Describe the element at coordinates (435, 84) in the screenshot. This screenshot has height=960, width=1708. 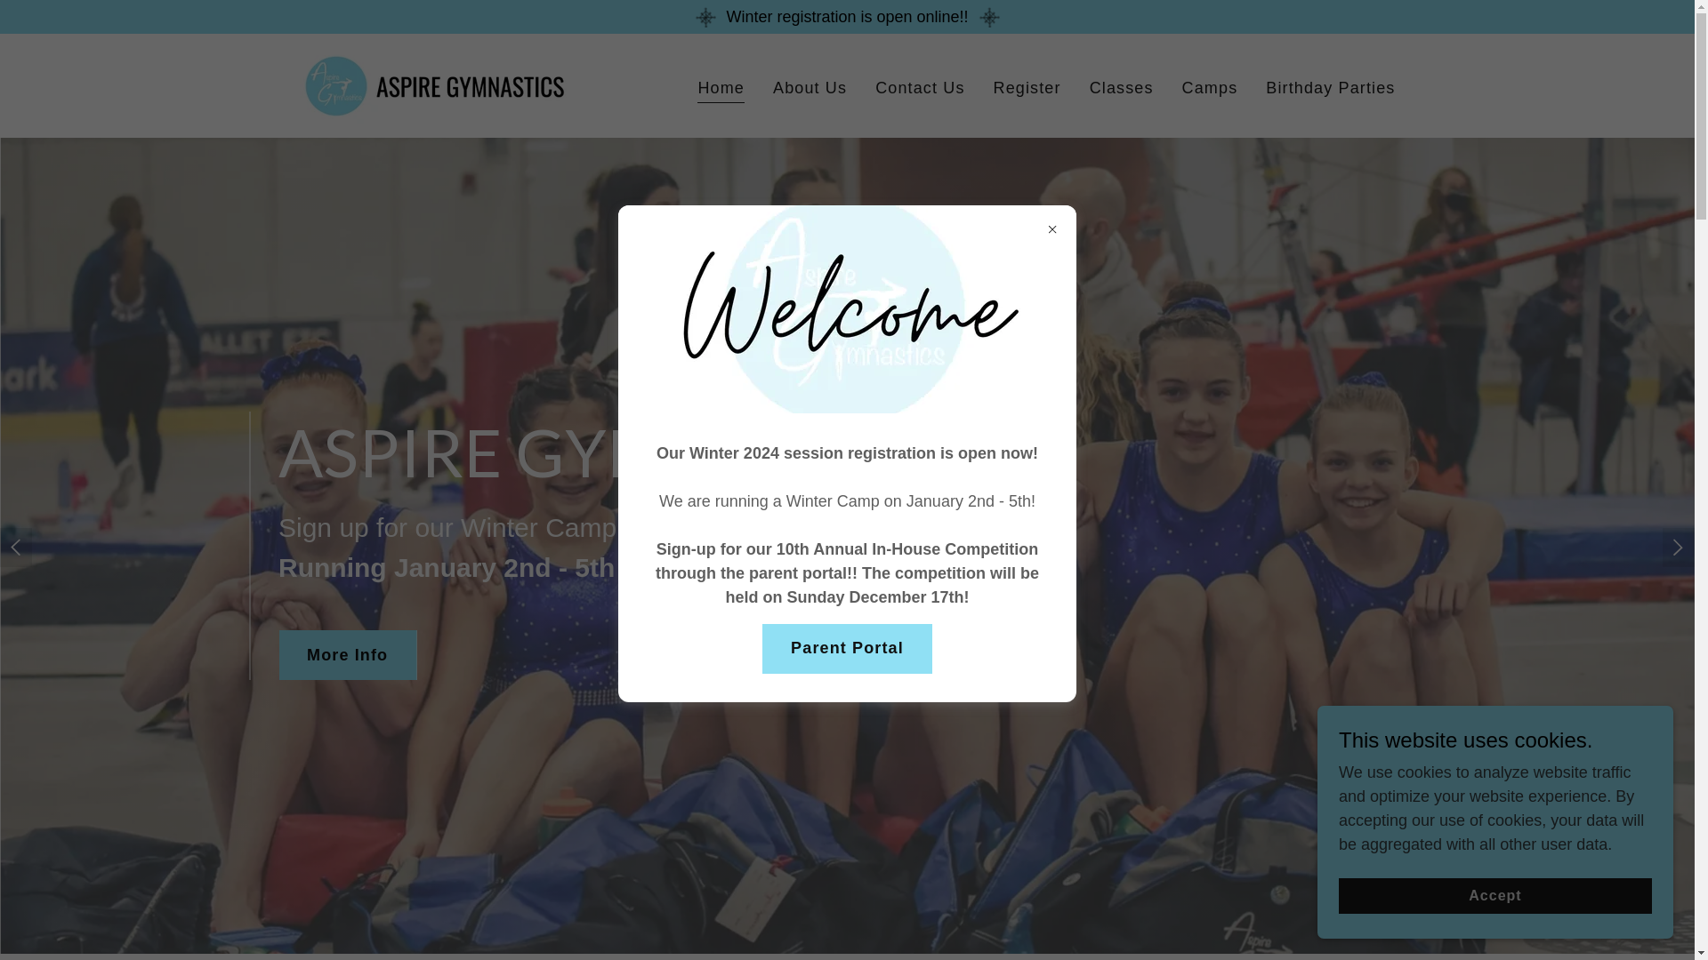
I see `Aspire Gymnastics` at that location.